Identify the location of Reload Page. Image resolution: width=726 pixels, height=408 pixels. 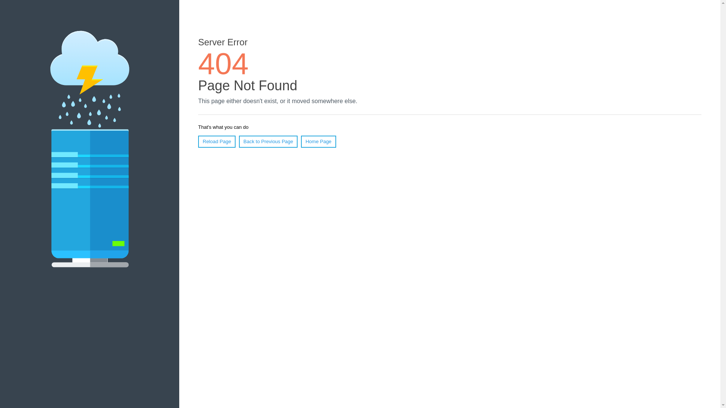
(217, 142).